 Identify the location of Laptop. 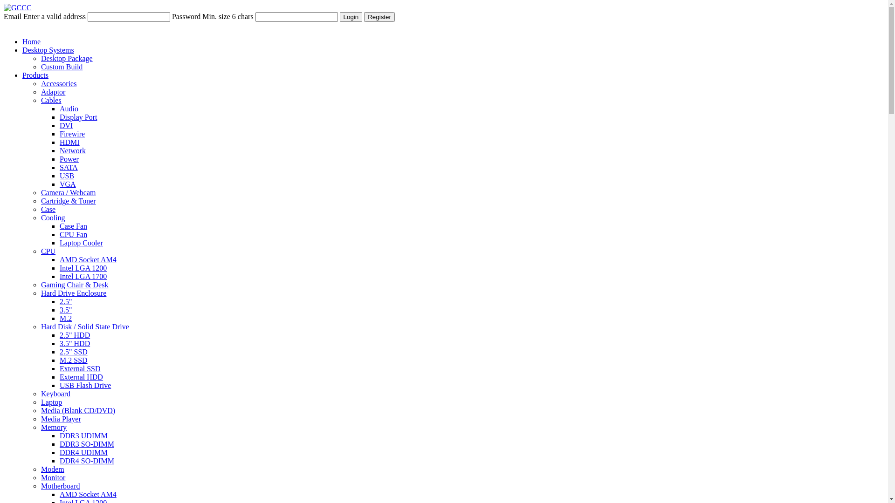
(51, 402).